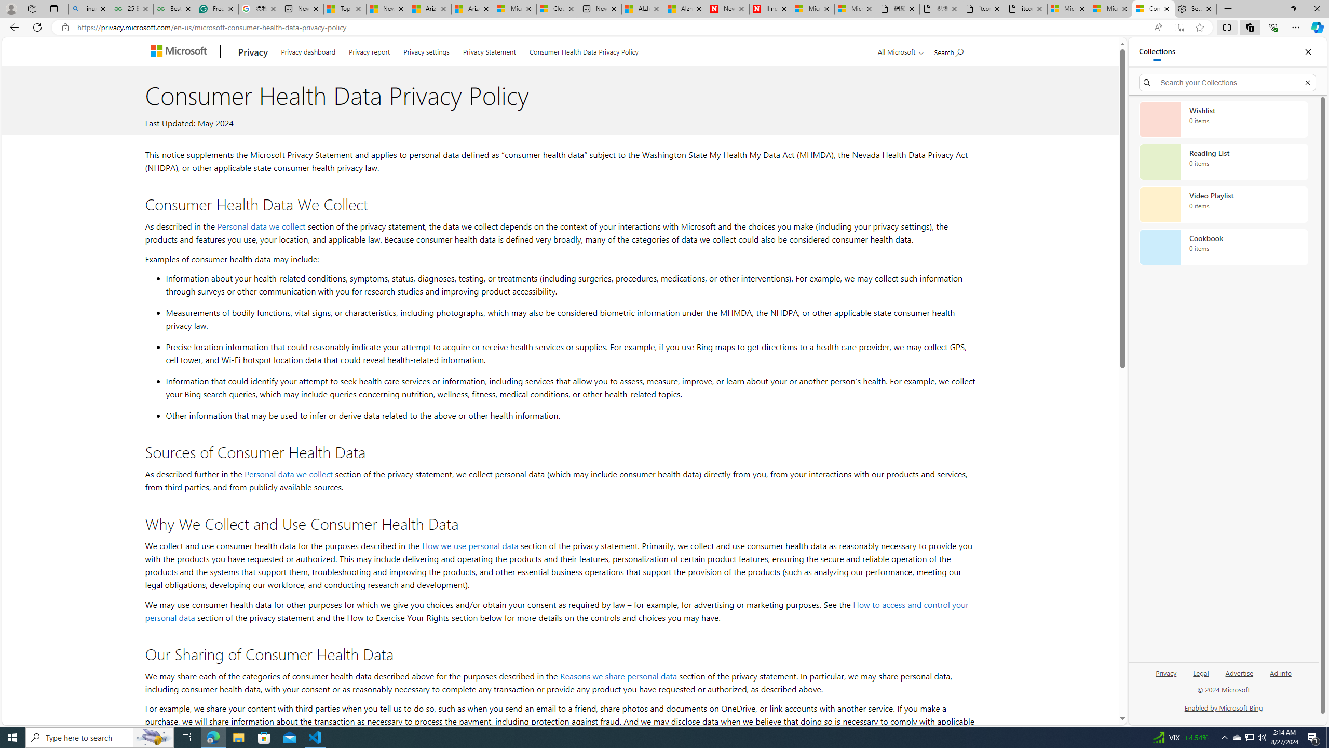 The width and height of the screenshot is (1329, 748). What do you see at coordinates (557, 611) in the screenshot?
I see `How to access and control your personal data` at bounding box center [557, 611].